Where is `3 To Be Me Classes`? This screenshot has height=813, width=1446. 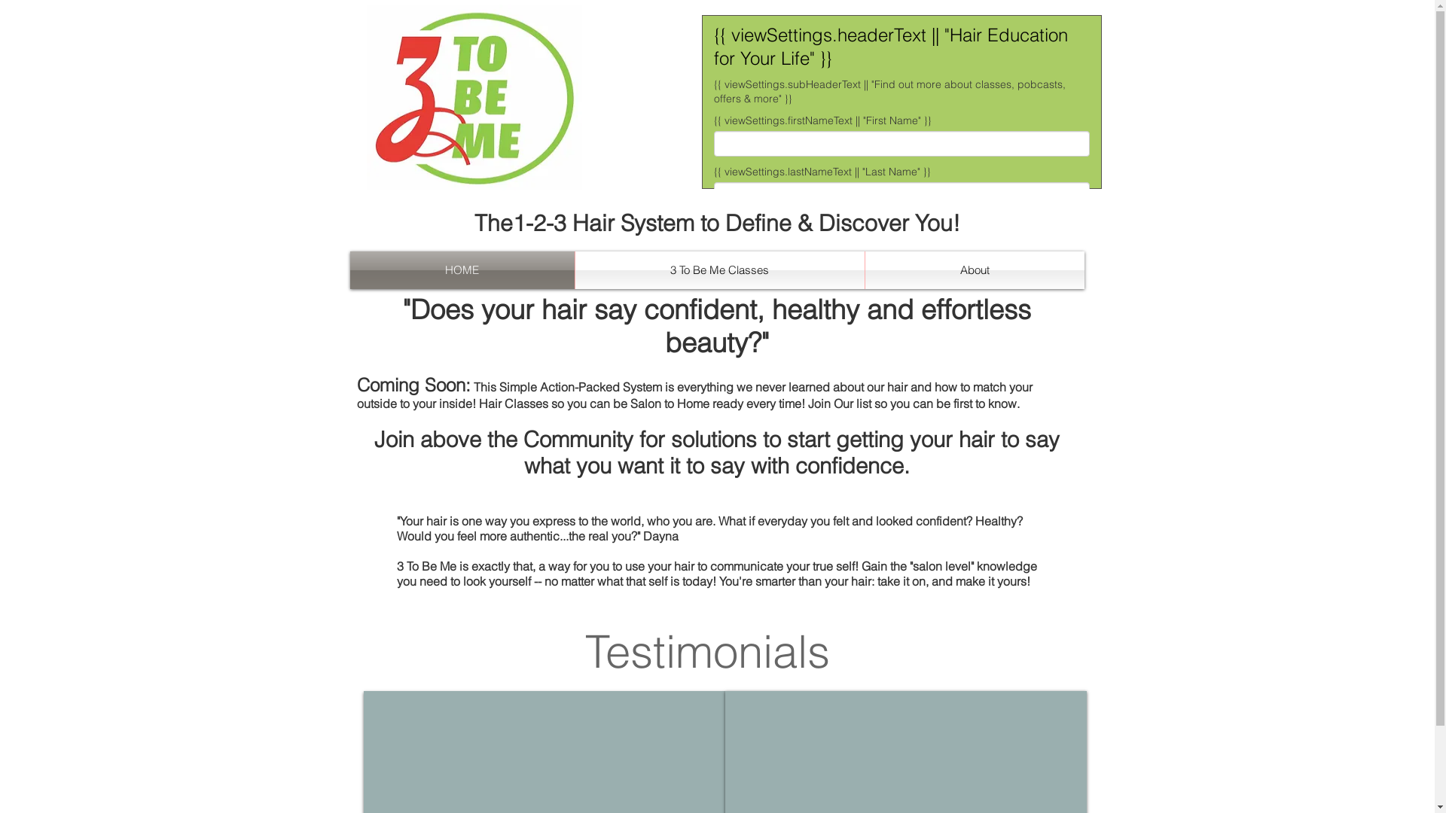
3 To Be Me Classes is located at coordinates (720, 270).